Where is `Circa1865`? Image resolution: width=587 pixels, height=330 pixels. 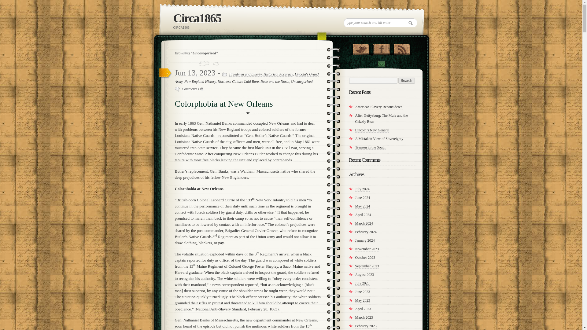 Circa1865 is located at coordinates (197, 18).